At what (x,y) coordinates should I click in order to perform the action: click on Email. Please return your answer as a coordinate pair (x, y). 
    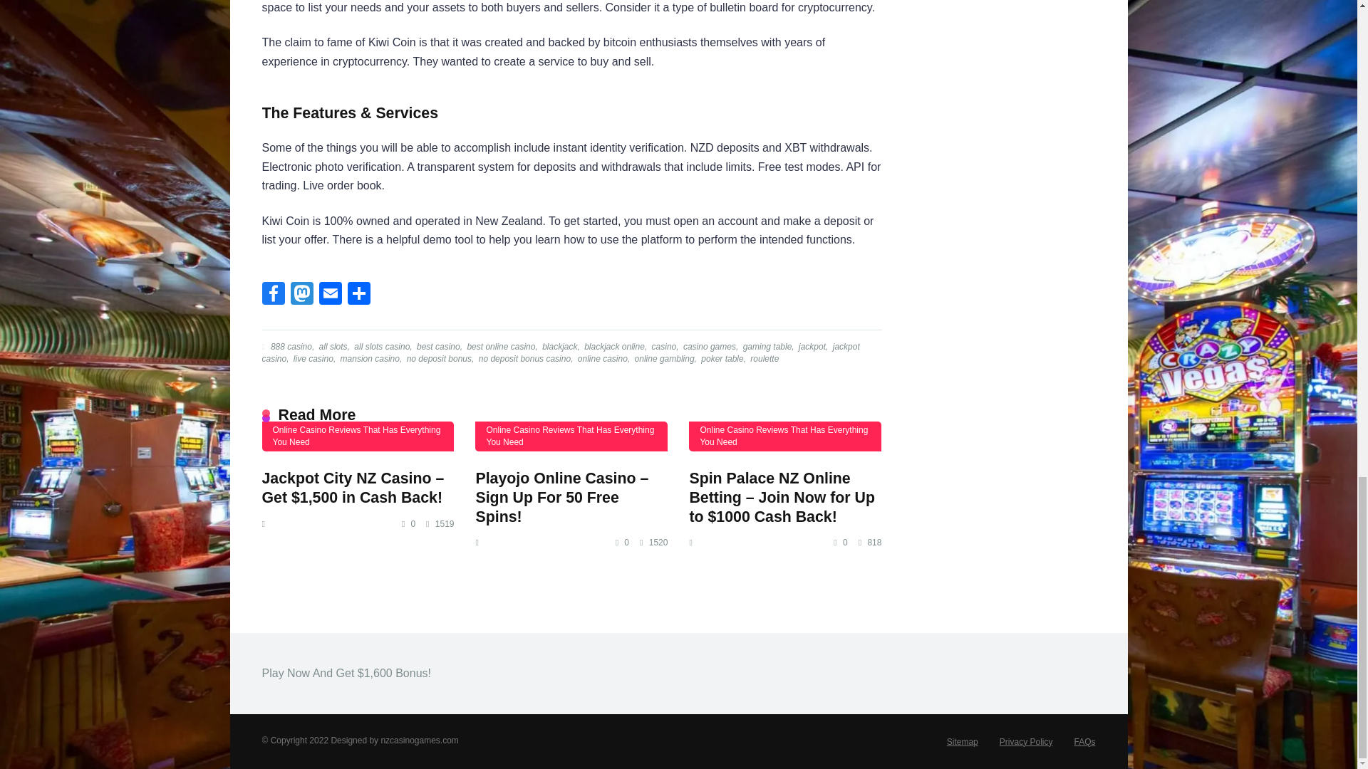
    Looking at the image, I should click on (330, 295).